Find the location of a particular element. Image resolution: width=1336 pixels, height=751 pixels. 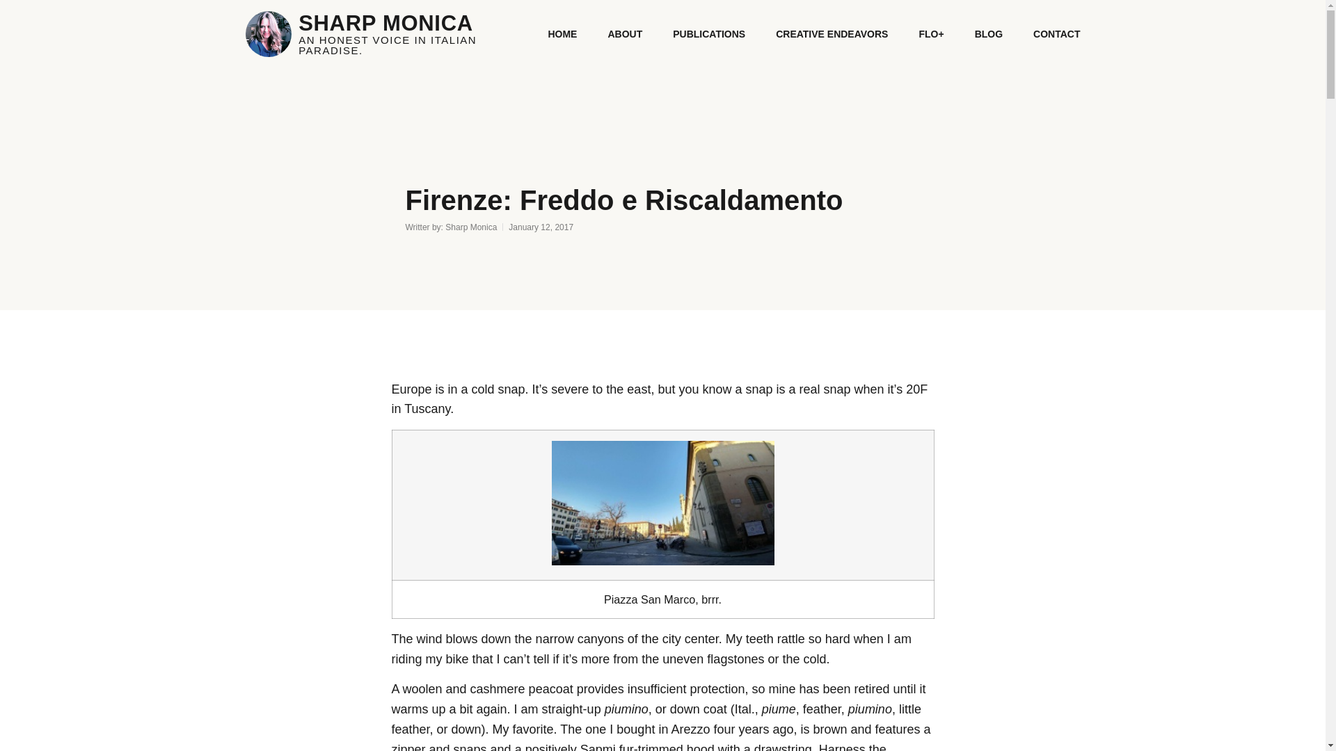

CREATIVE ENDEAVORS is located at coordinates (832, 33).